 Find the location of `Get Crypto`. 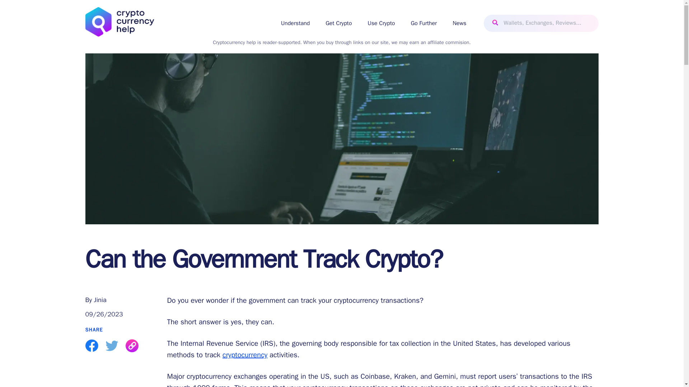

Get Crypto is located at coordinates (338, 23).